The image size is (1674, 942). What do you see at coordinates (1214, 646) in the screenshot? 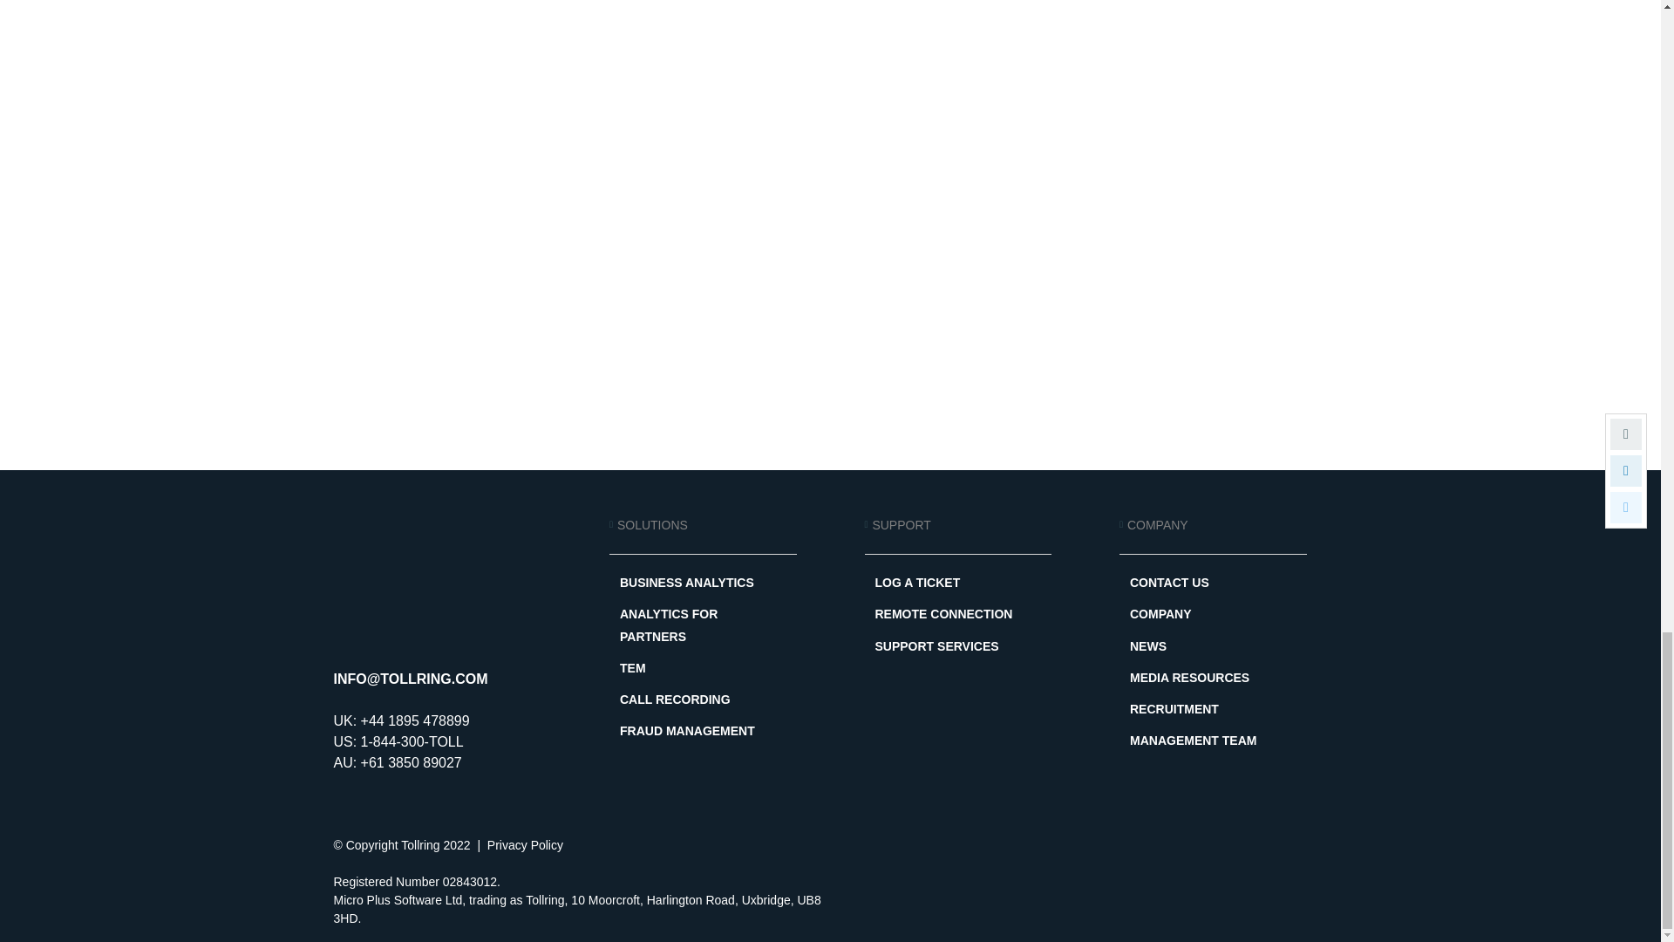
I see `NEWS` at bounding box center [1214, 646].